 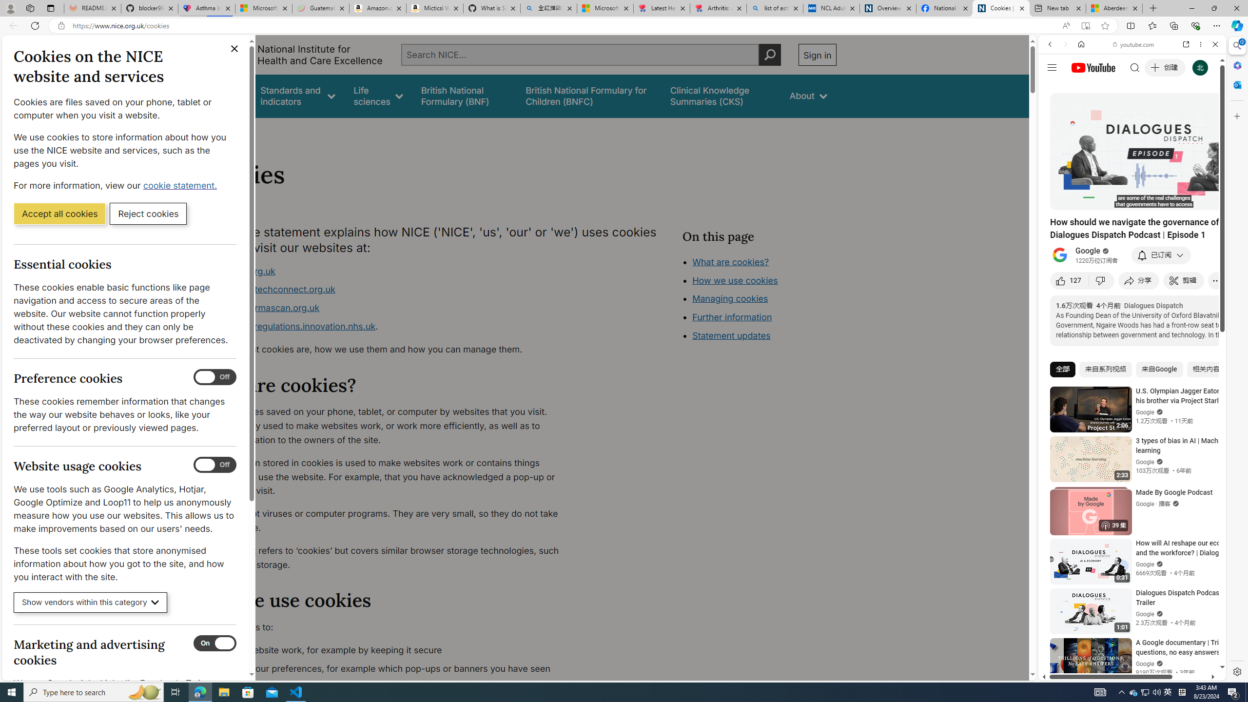 What do you see at coordinates (770, 55) in the screenshot?
I see `Perform search` at bounding box center [770, 55].